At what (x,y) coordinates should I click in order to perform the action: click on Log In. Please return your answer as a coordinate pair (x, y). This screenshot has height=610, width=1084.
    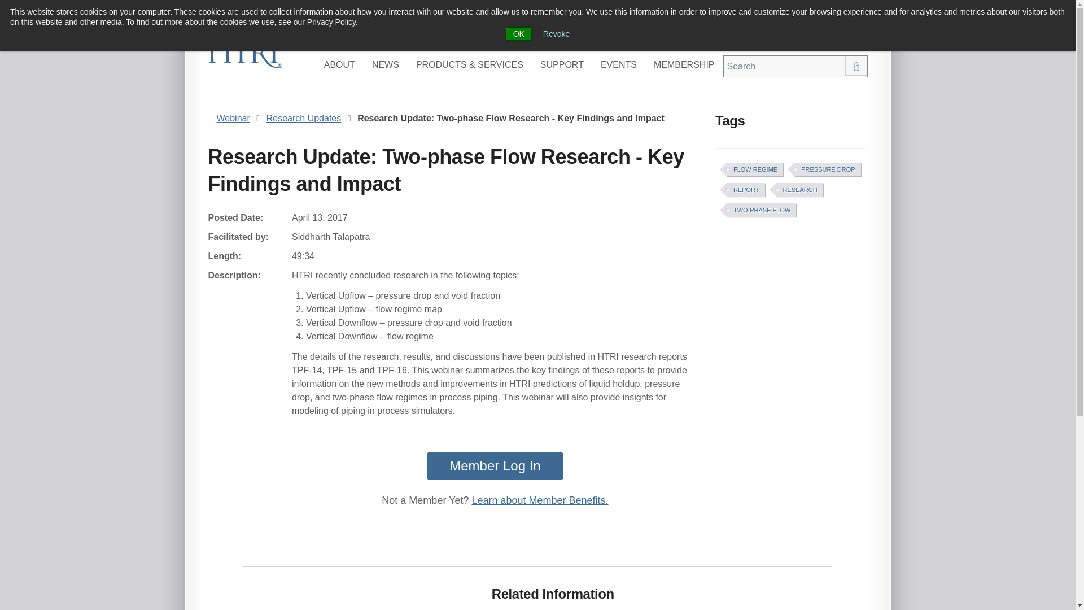
    Looking at the image, I should click on (779, 36).